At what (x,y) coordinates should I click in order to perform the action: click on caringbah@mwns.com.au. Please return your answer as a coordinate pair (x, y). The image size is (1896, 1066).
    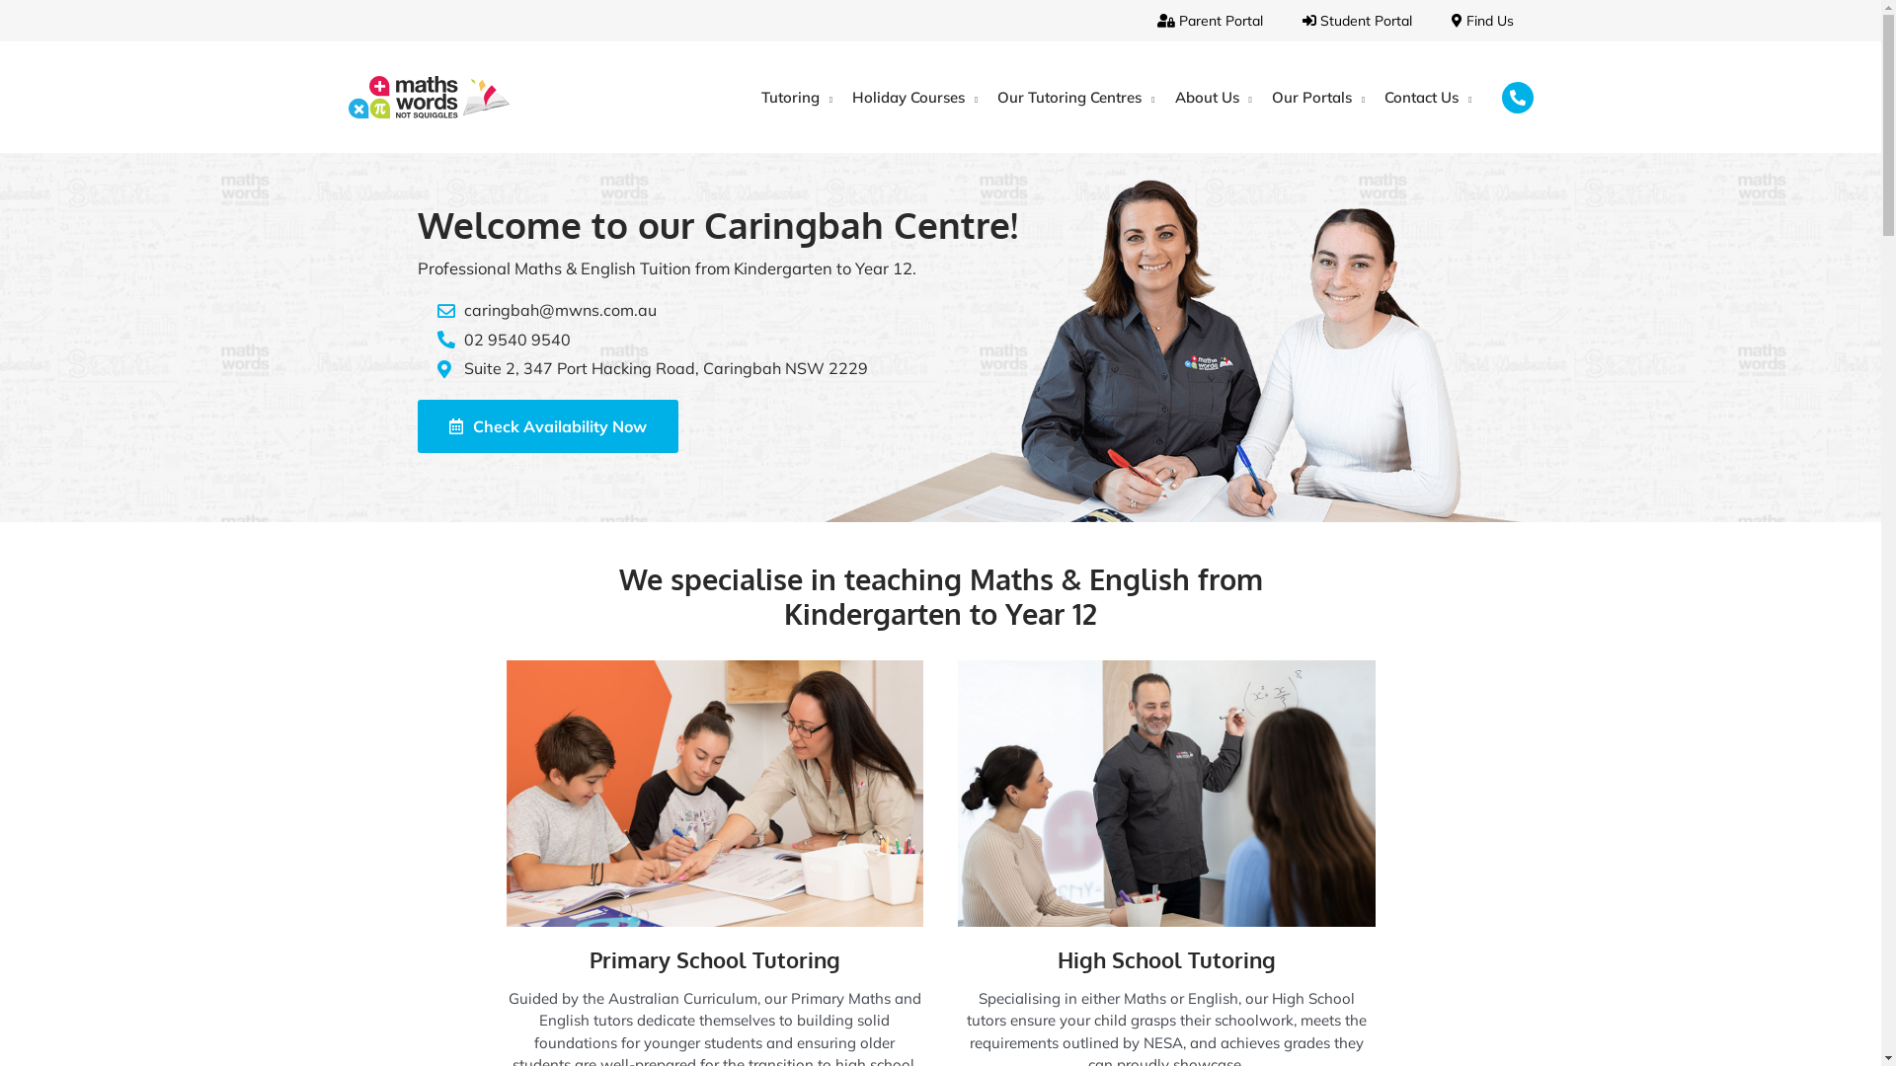
    Looking at the image, I should click on (980, 310).